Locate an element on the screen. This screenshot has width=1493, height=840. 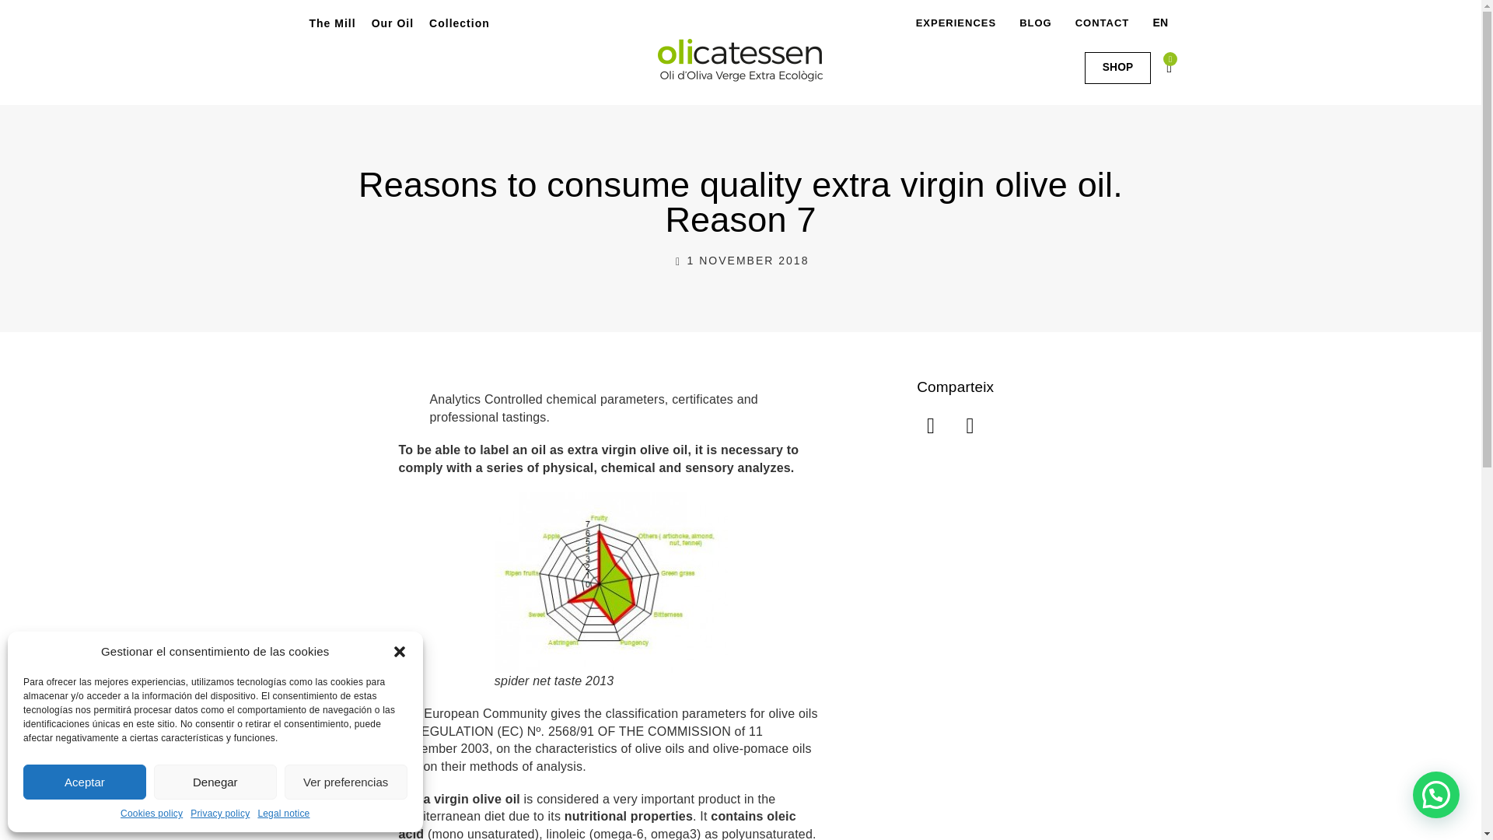
Our Oil is located at coordinates (392, 23).